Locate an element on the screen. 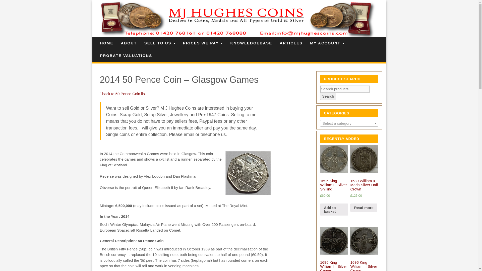 Image resolution: width=482 pixels, height=271 pixels. Articles is located at coordinates (291, 43).